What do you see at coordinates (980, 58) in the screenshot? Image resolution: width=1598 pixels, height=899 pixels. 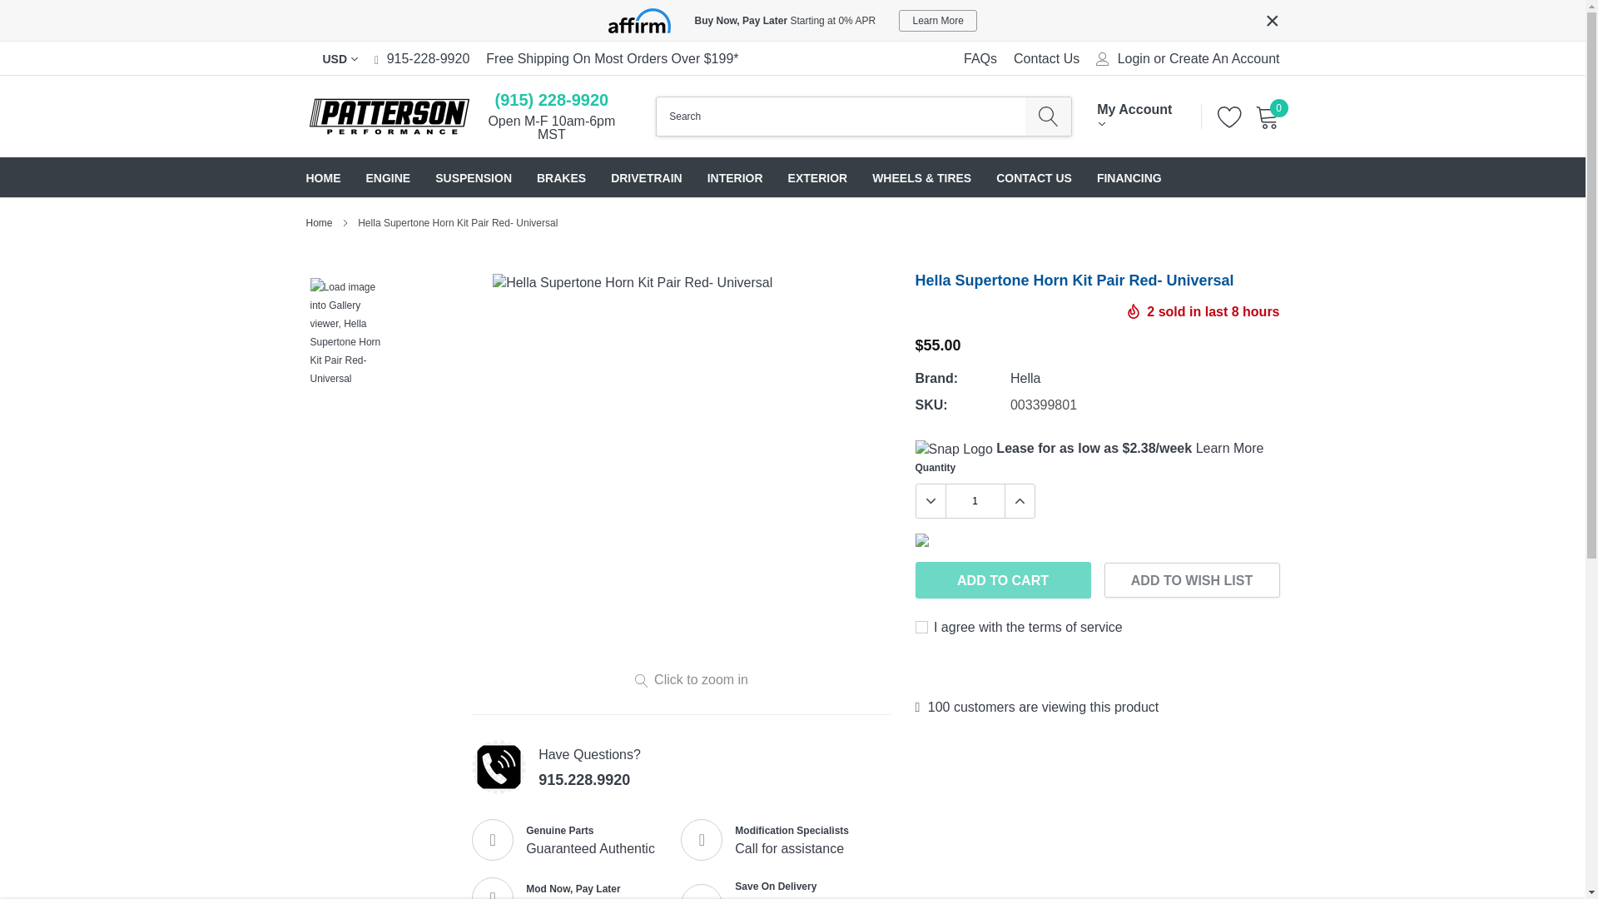 I see `FAQs` at bounding box center [980, 58].